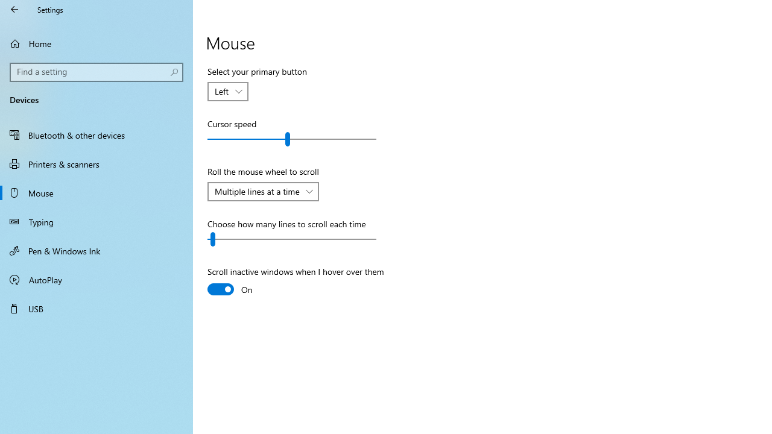 The image size is (772, 434). Describe the element at coordinates (96, 163) in the screenshot. I see `Printers & scanners` at that location.